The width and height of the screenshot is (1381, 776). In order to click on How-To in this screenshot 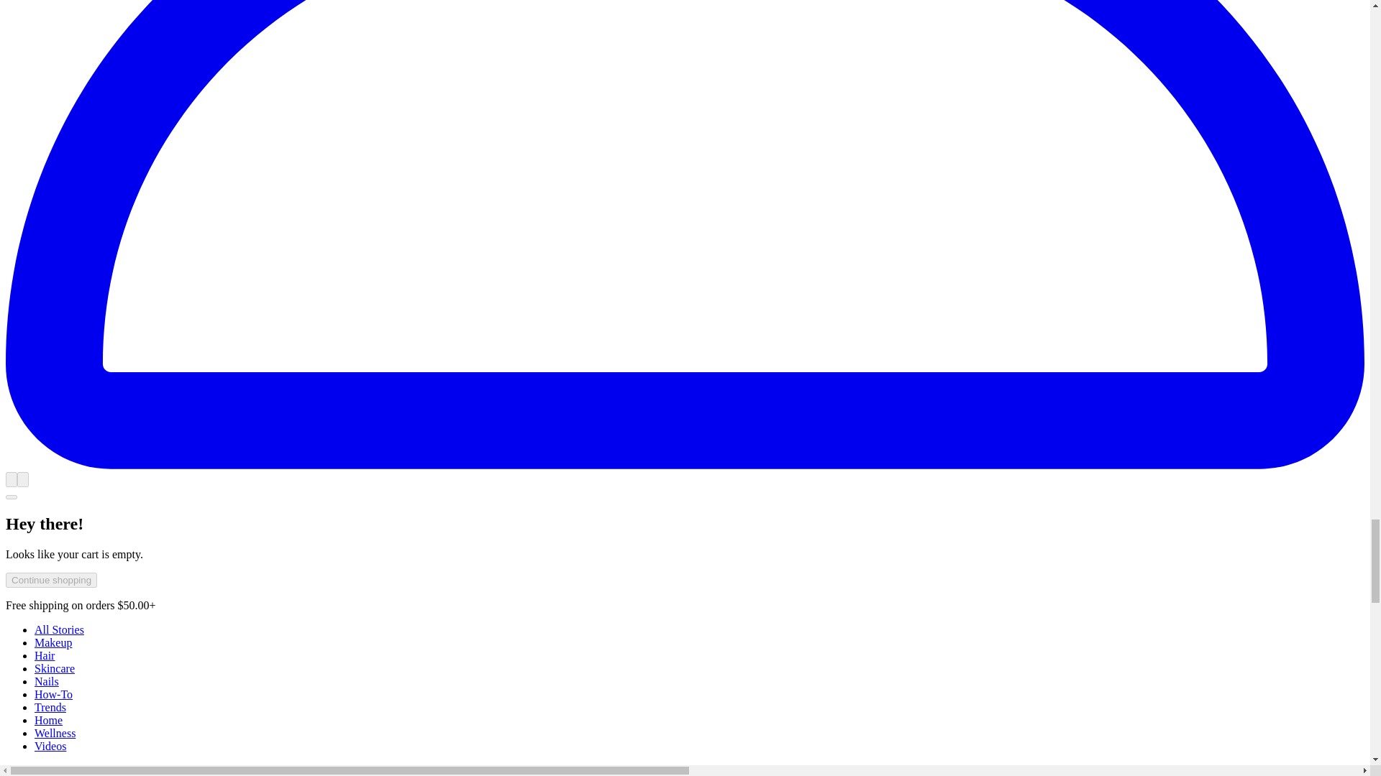, I will do `click(53, 694)`.